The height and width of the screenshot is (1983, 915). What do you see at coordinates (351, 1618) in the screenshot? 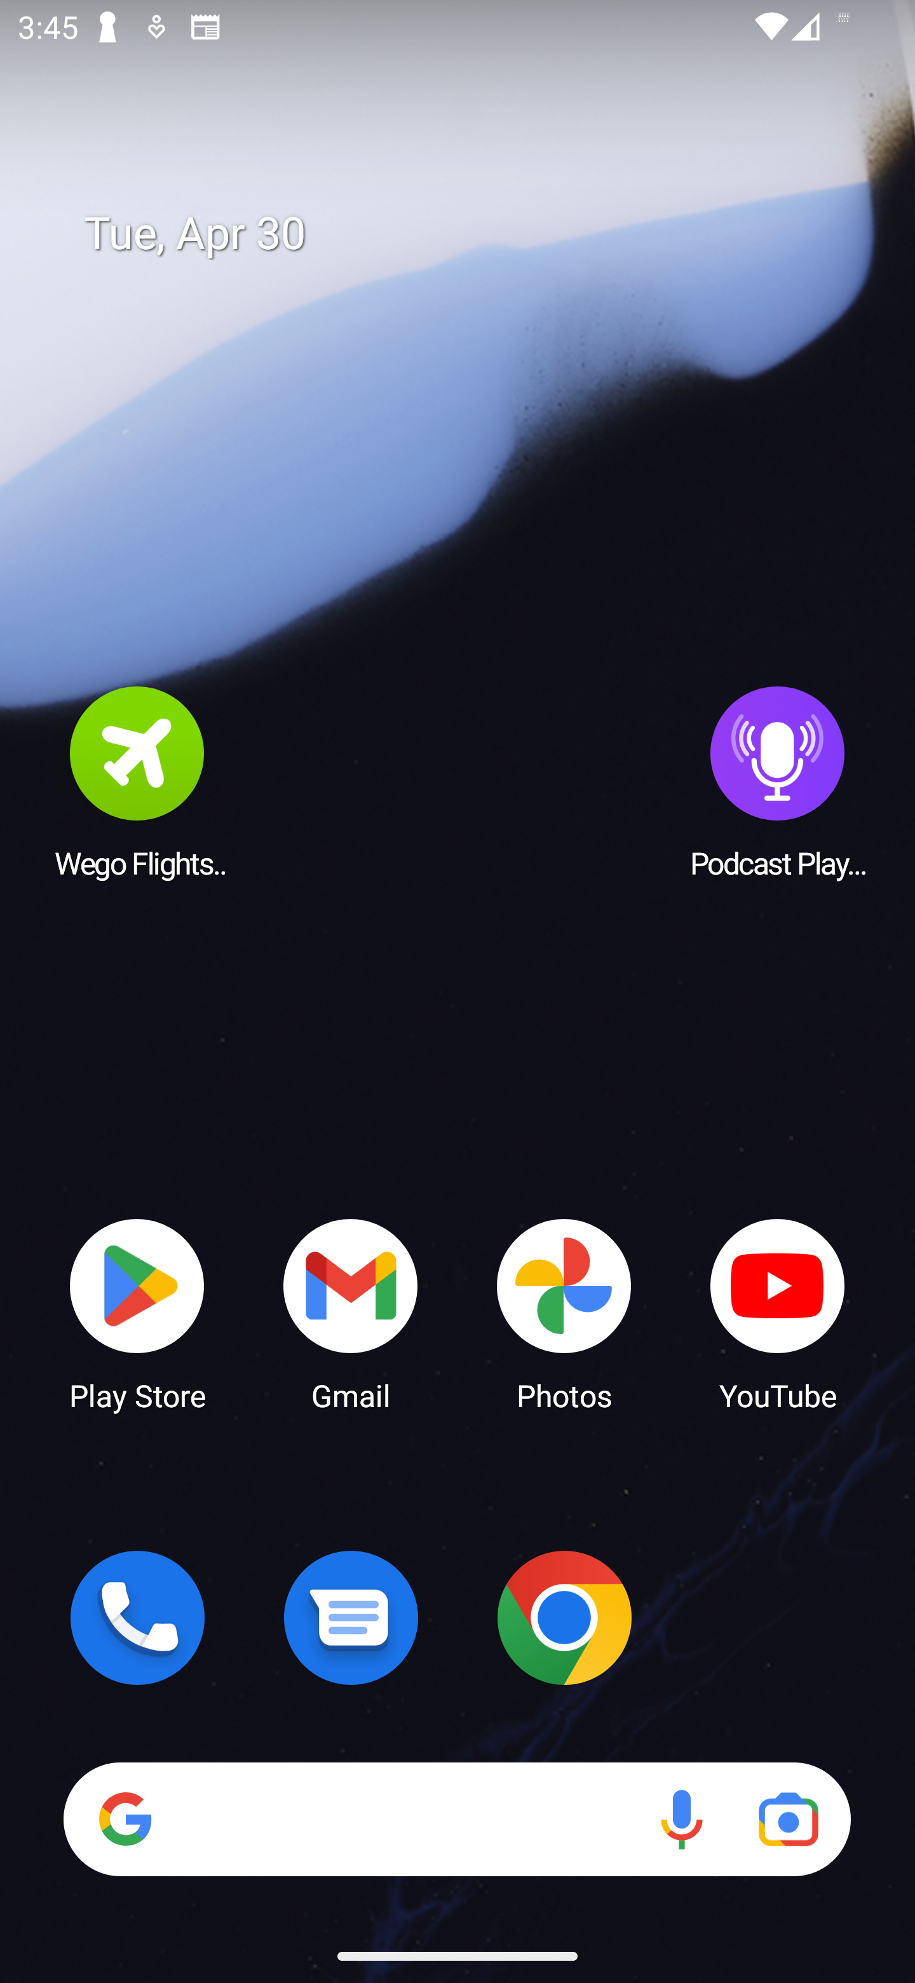
I see `Messages` at bounding box center [351, 1618].